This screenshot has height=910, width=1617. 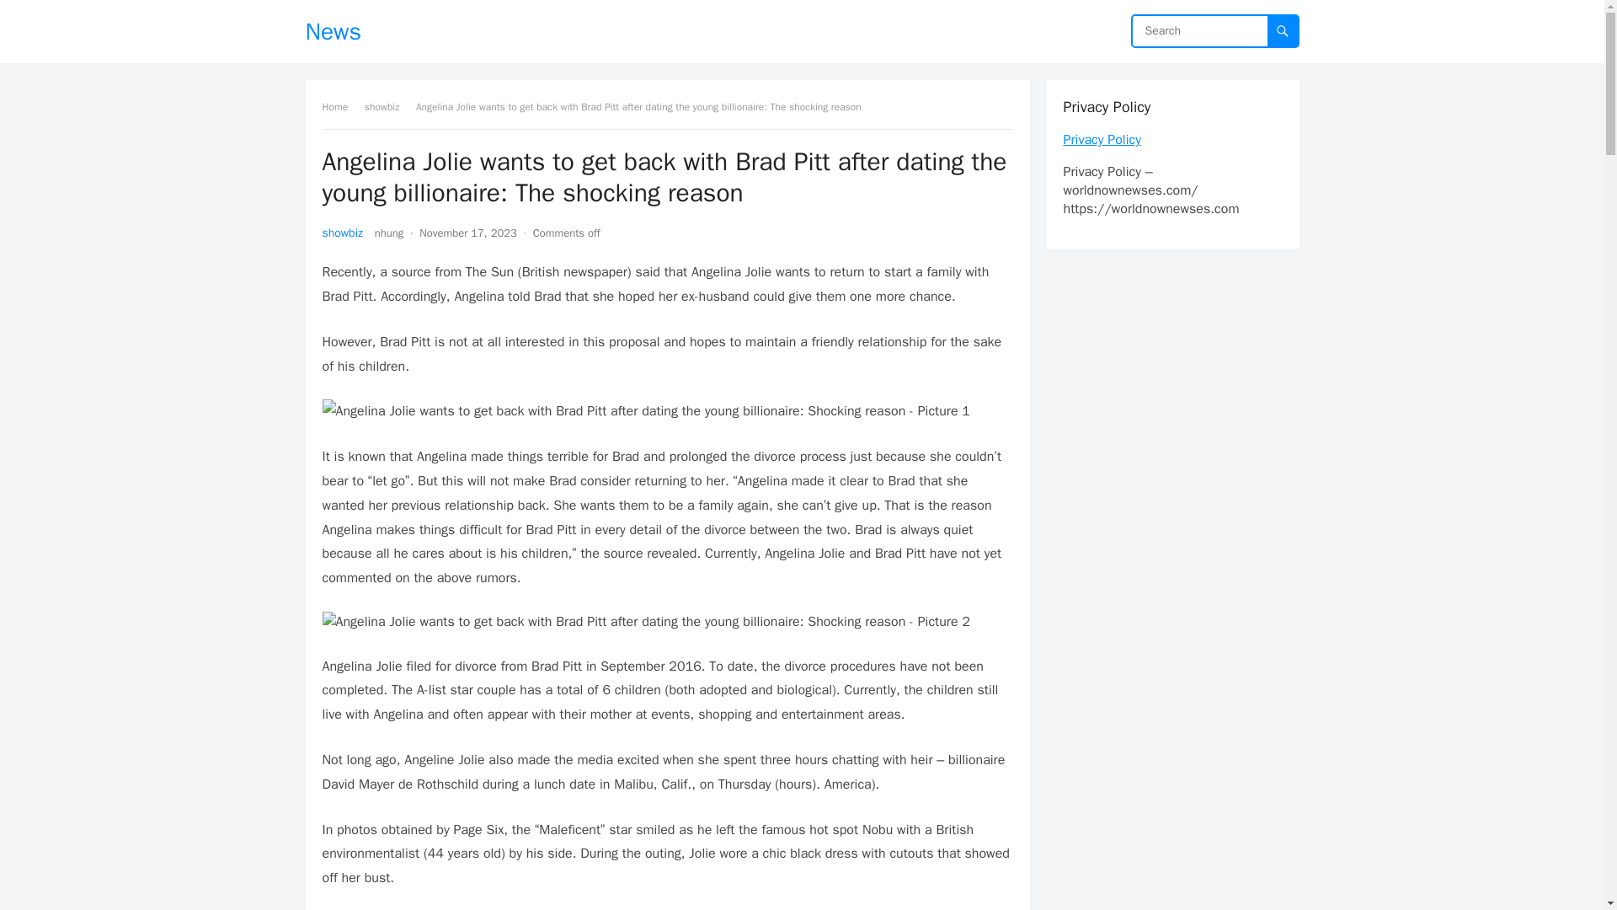 What do you see at coordinates (340, 106) in the screenshot?
I see `Home` at bounding box center [340, 106].